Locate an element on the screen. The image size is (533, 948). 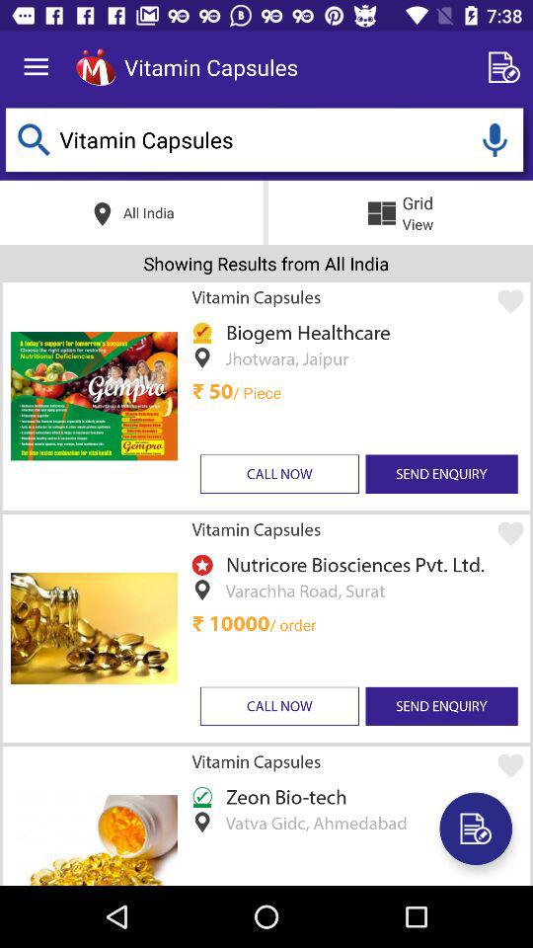
press icon above the vatva gidc, ahmedabad item is located at coordinates (282, 796).